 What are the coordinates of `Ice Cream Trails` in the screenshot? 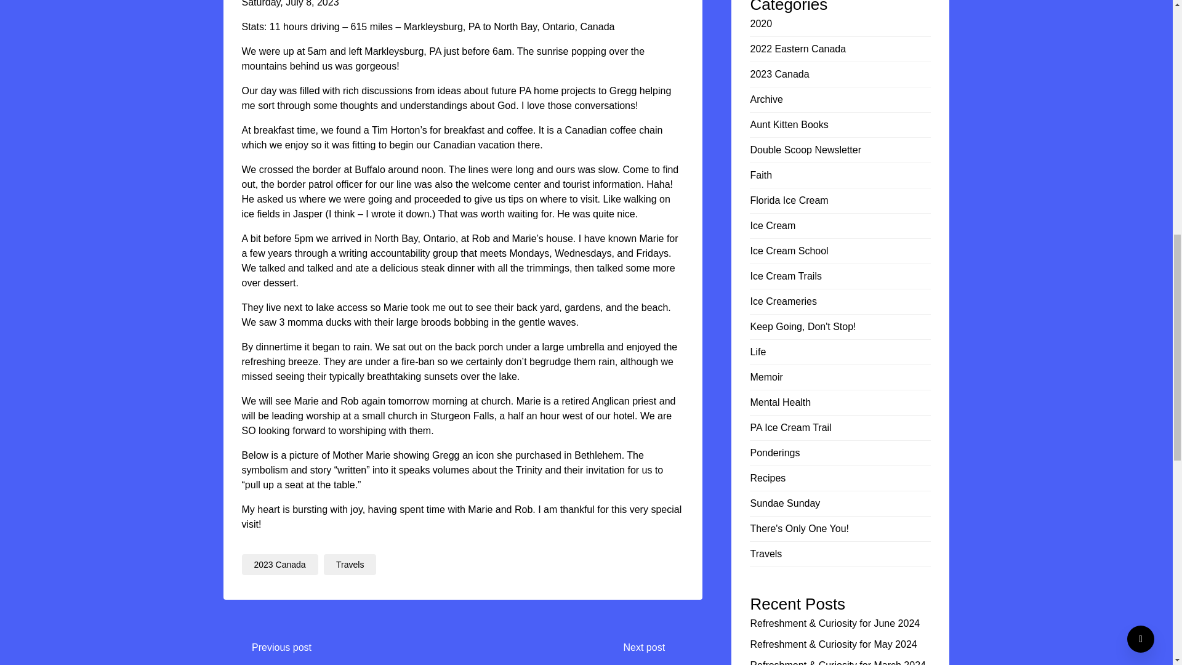 It's located at (786, 276).